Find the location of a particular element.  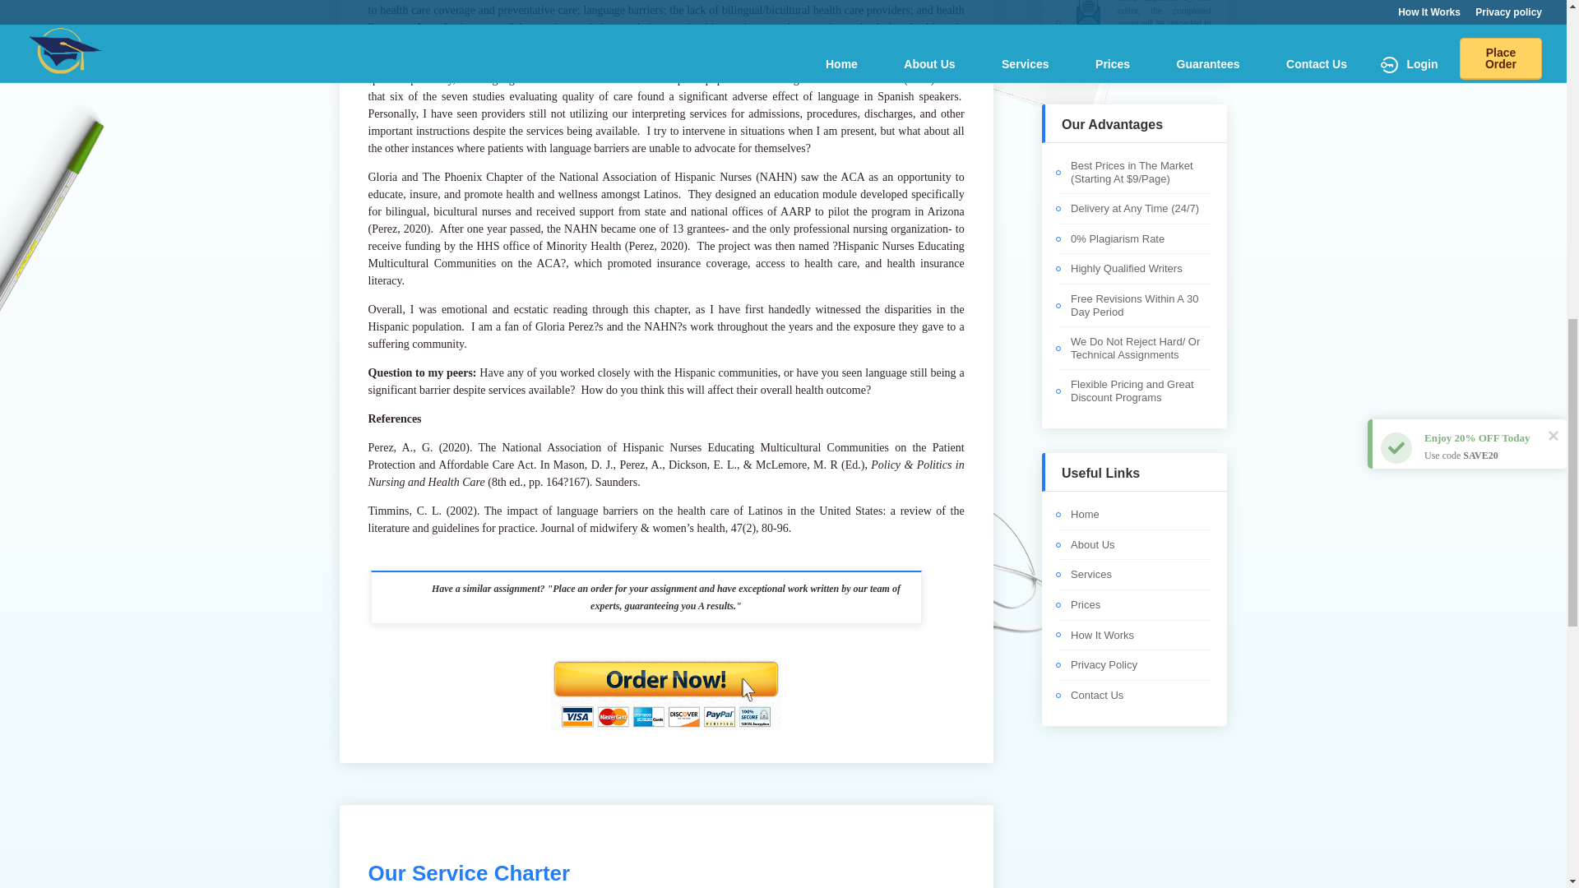

How It Works is located at coordinates (1102, 635).